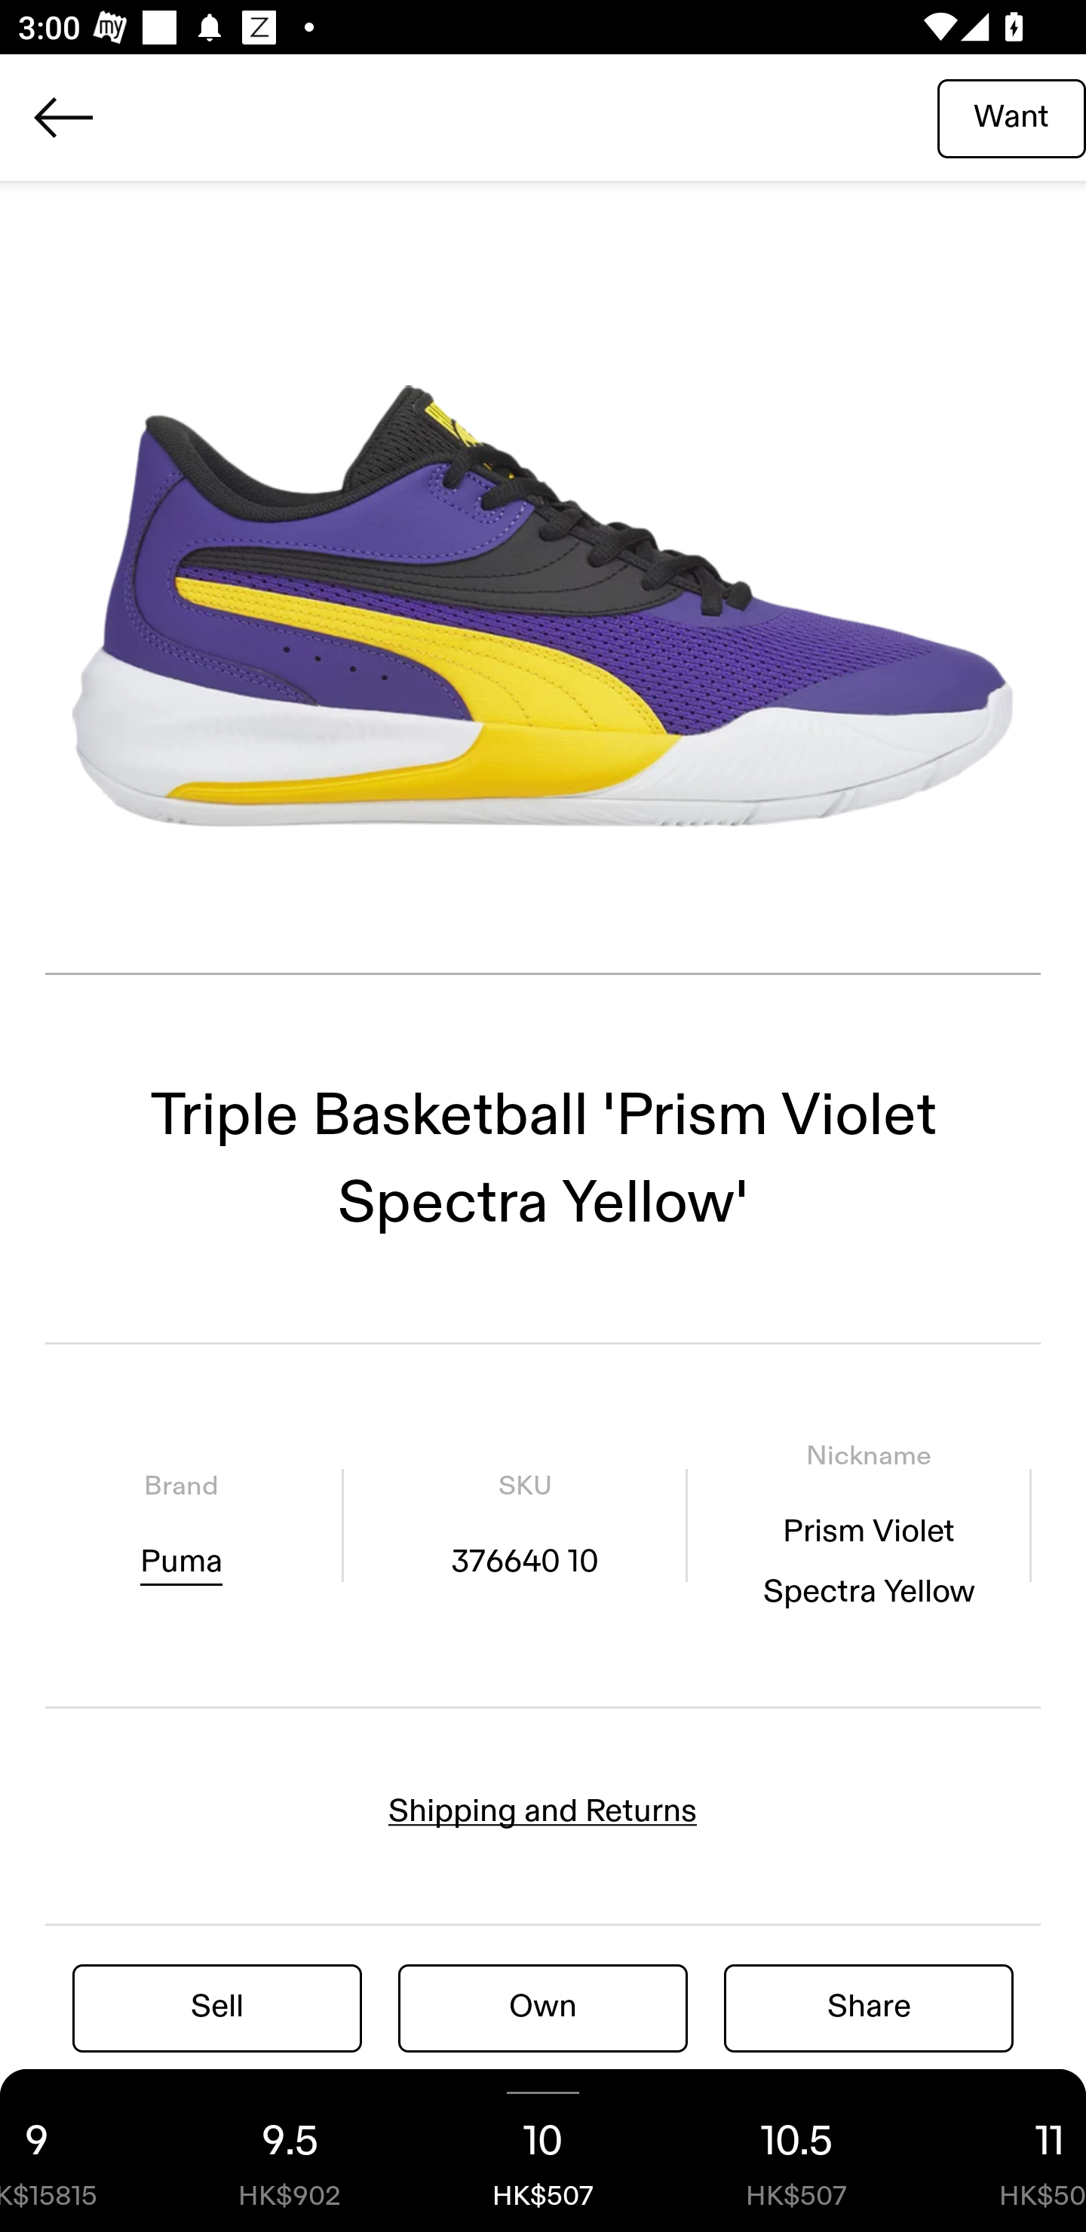 The height and width of the screenshot is (2232, 1086). I want to click on SKU 376640 10, so click(524, 1524).